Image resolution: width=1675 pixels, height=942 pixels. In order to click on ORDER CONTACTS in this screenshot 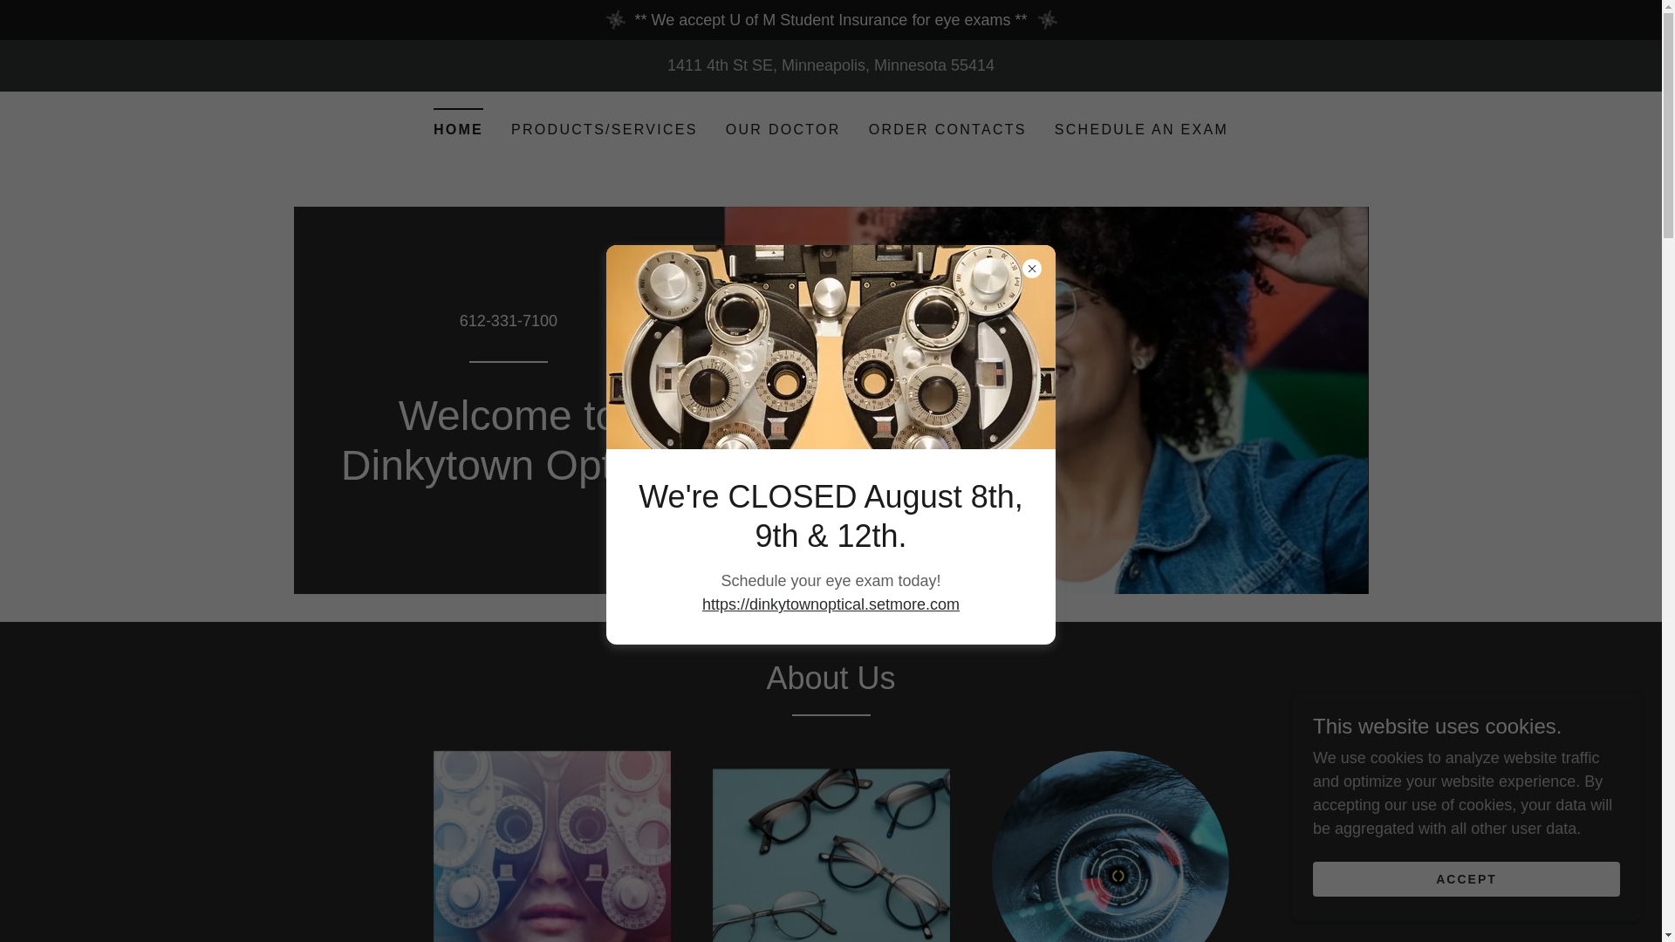, I will do `click(947, 129)`.